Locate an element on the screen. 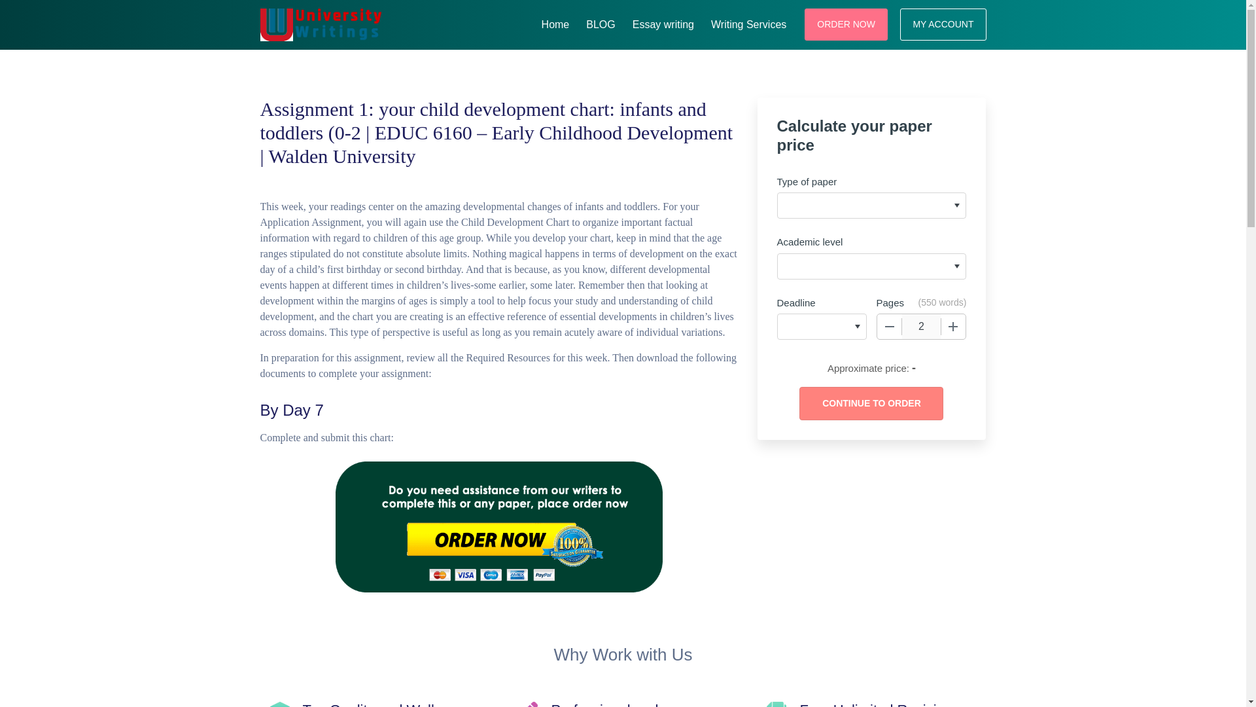 The width and height of the screenshot is (1256, 707). ORDER NOW is located at coordinates (846, 24).